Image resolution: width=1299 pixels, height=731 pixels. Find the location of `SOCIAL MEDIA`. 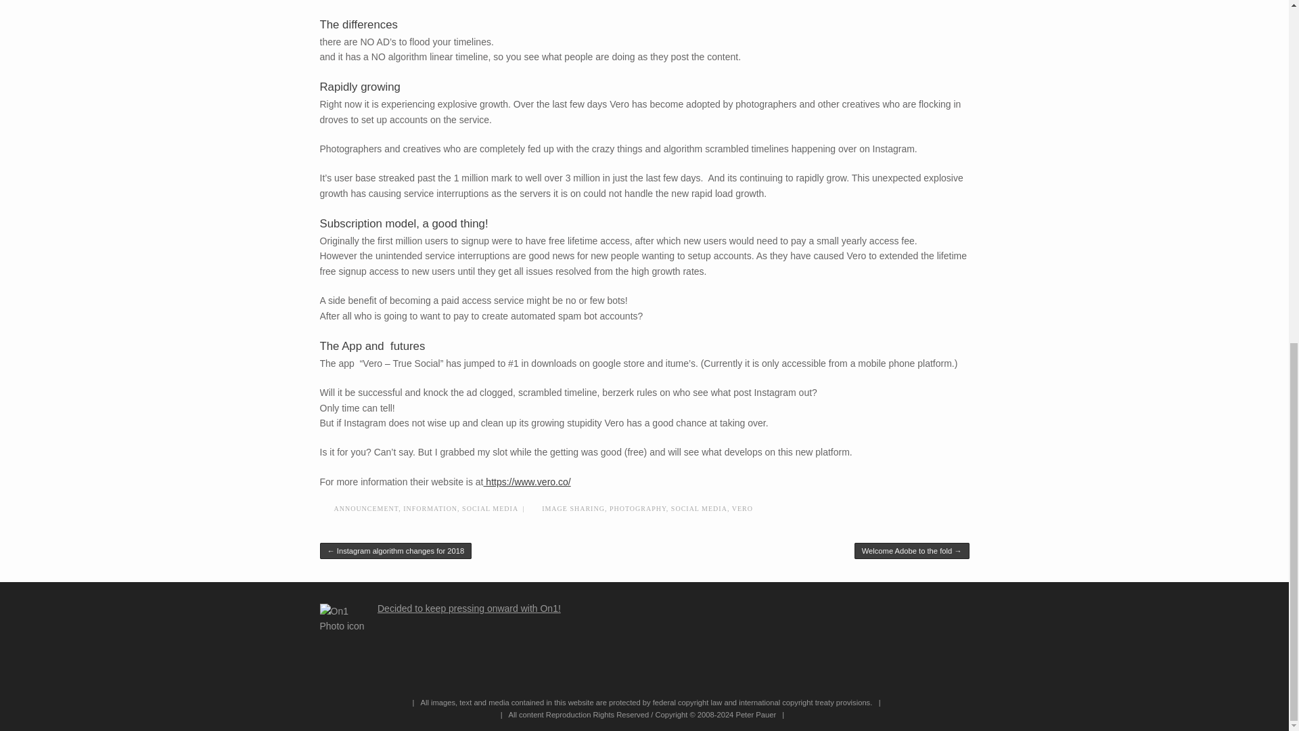

SOCIAL MEDIA is located at coordinates (700, 509).